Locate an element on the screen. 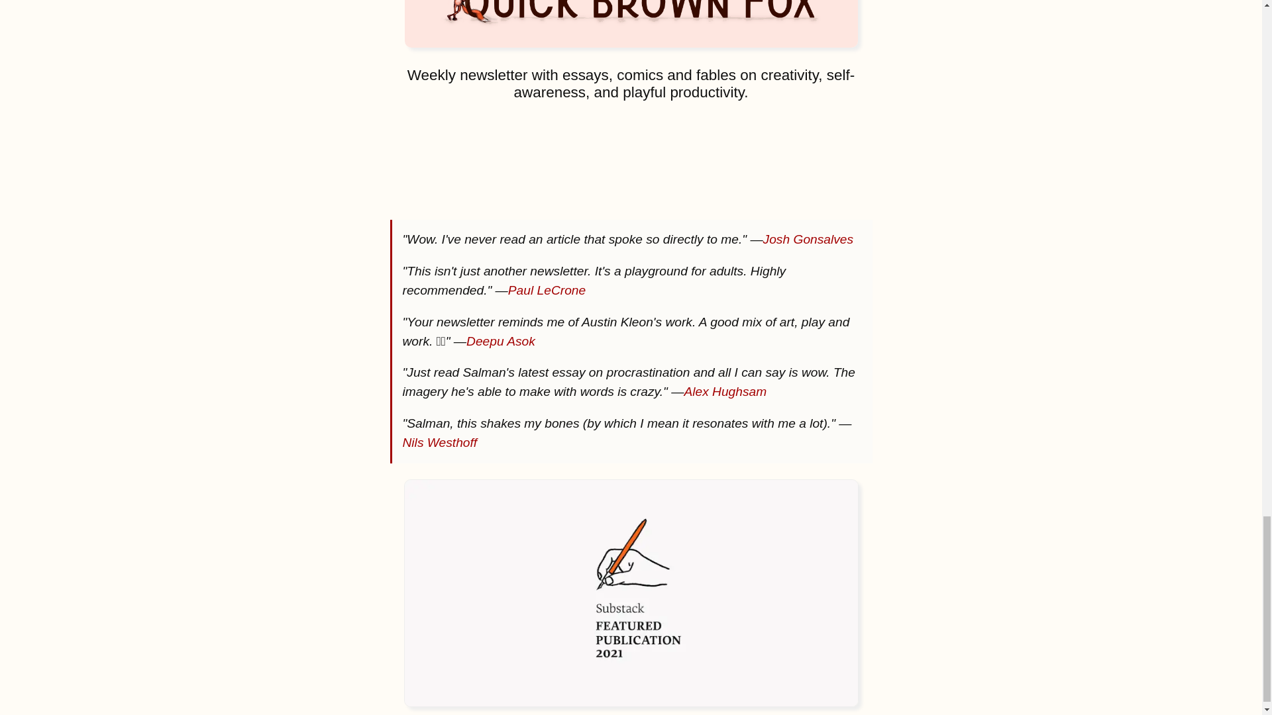 This screenshot has width=1272, height=715. Josh Gonsalves on Twitter is located at coordinates (808, 239).